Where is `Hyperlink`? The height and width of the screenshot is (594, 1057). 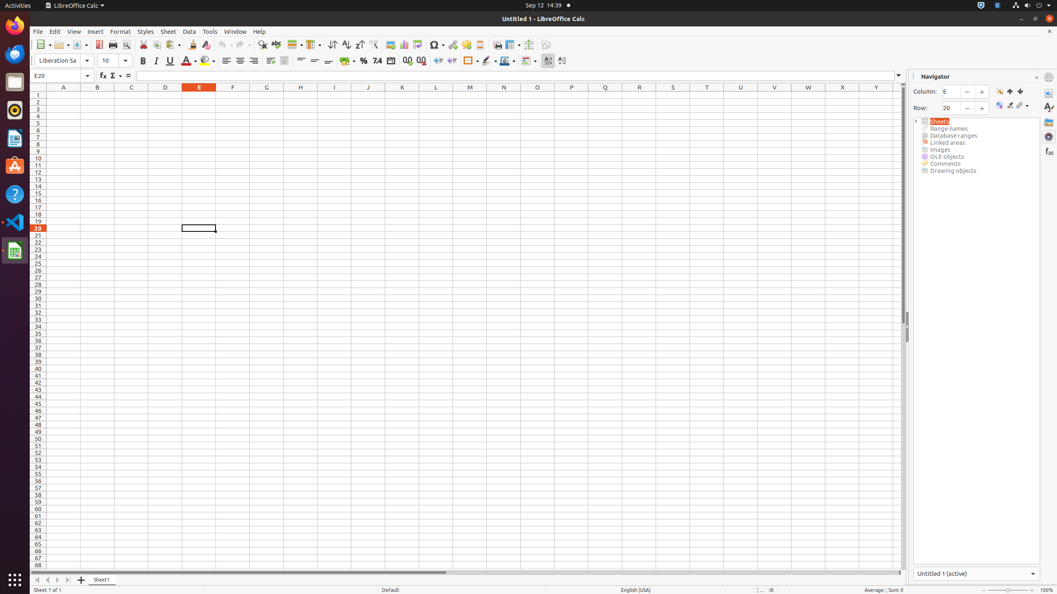 Hyperlink is located at coordinates (453, 45).